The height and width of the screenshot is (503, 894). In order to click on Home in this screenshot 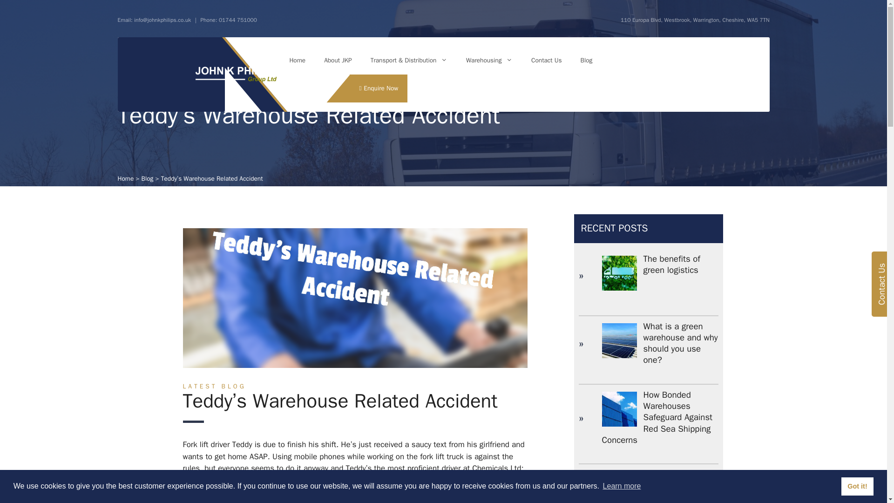, I will do `click(125, 178)`.